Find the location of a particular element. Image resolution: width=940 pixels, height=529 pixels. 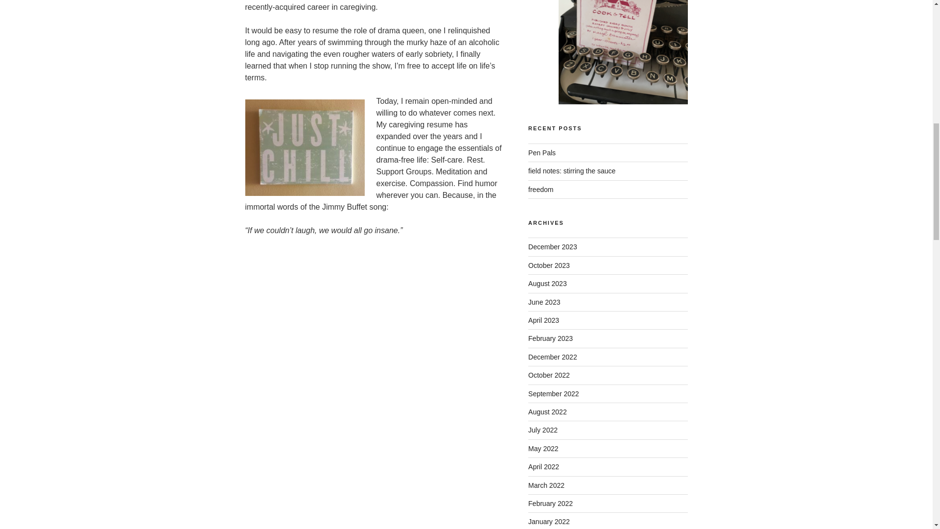

March 2022 is located at coordinates (546, 485).